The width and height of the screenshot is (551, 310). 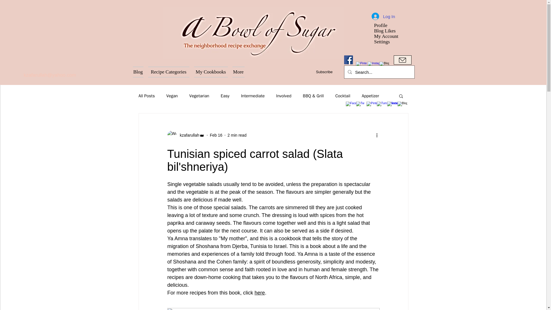 What do you see at coordinates (199, 96) in the screenshot?
I see `Vegetarian` at bounding box center [199, 96].